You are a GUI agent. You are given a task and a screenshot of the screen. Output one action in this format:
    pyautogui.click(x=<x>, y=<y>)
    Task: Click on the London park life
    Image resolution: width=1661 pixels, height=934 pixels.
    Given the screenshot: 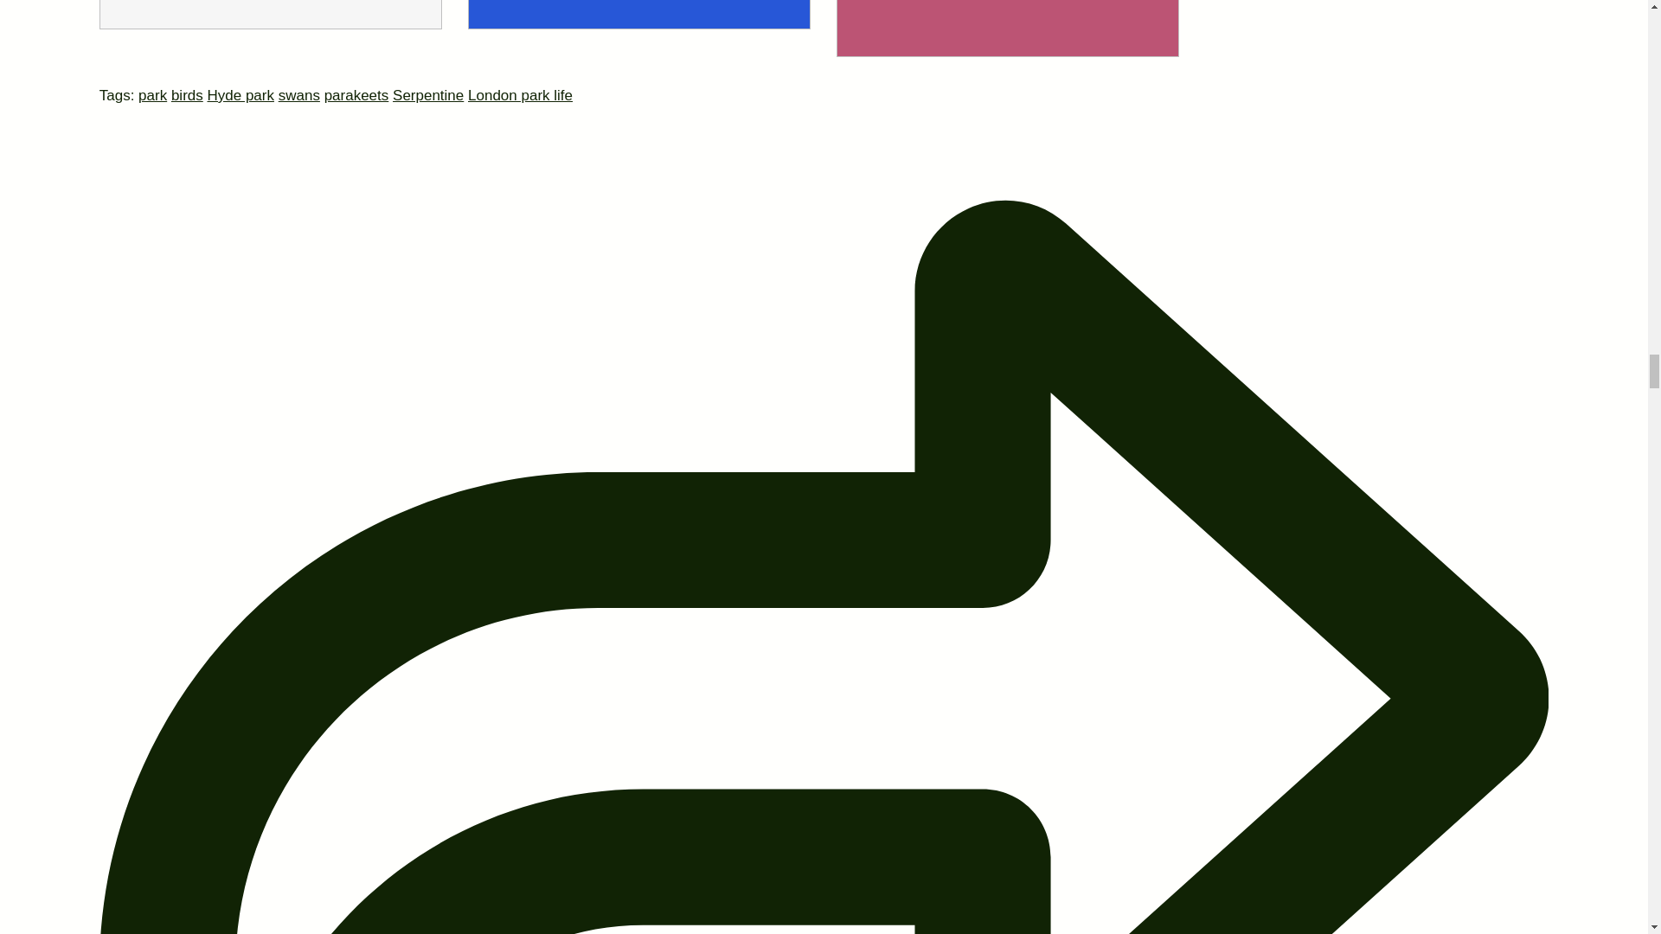 What is the action you would take?
    pyautogui.click(x=521, y=95)
    